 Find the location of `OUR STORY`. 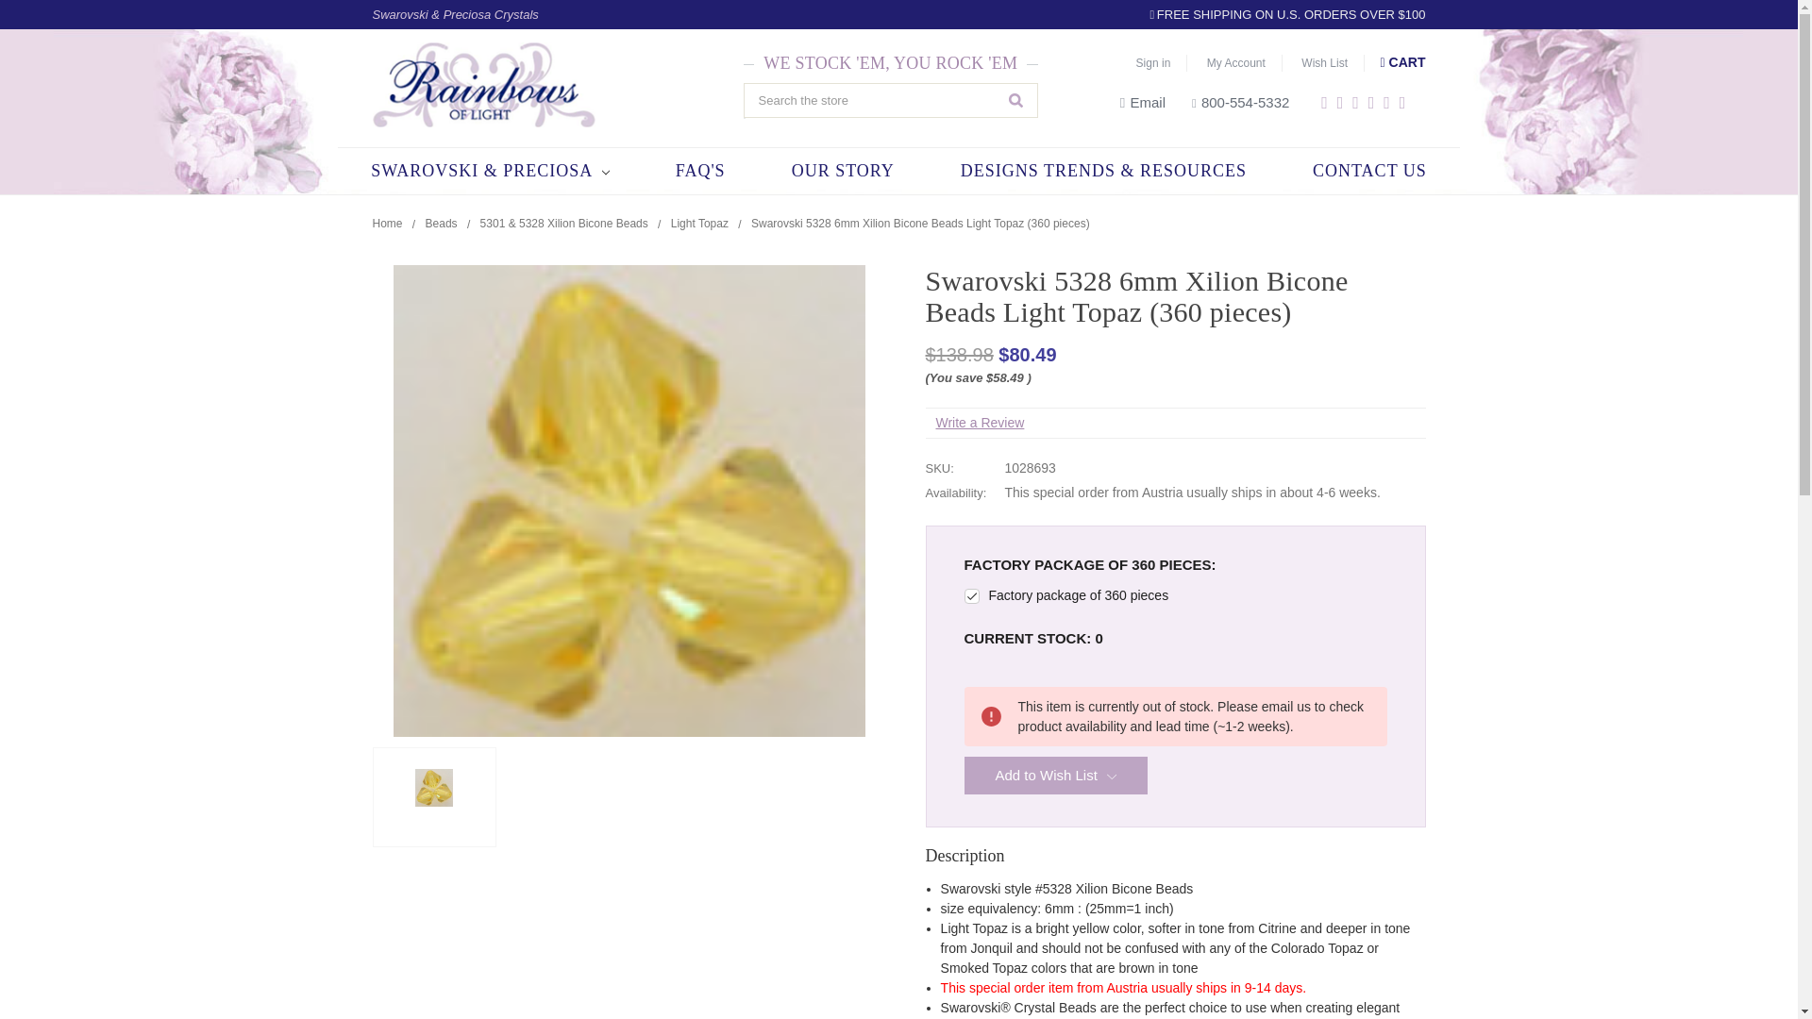

OUR STORY is located at coordinates (844, 171).